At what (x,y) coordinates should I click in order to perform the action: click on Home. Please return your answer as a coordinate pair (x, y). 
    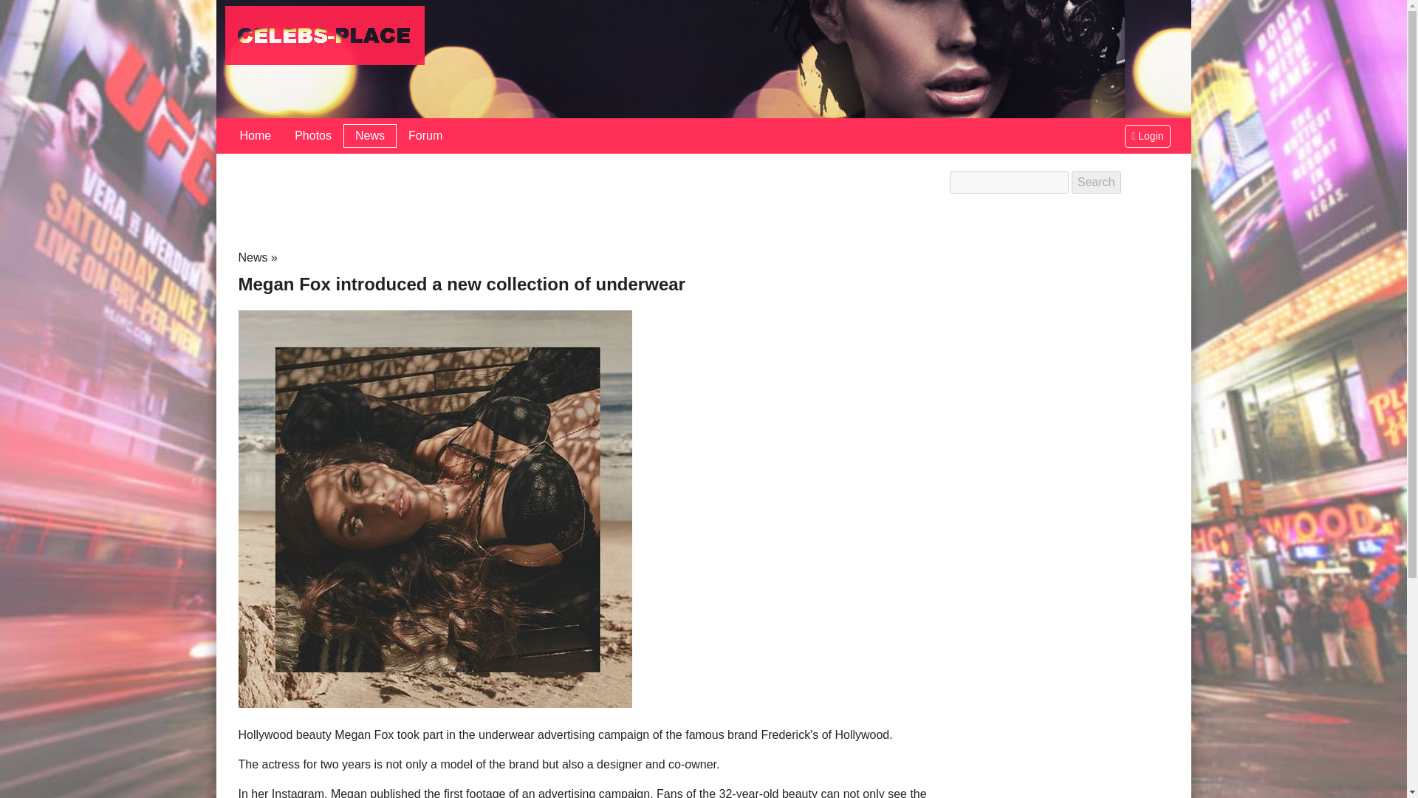
    Looking at the image, I should click on (254, 136).